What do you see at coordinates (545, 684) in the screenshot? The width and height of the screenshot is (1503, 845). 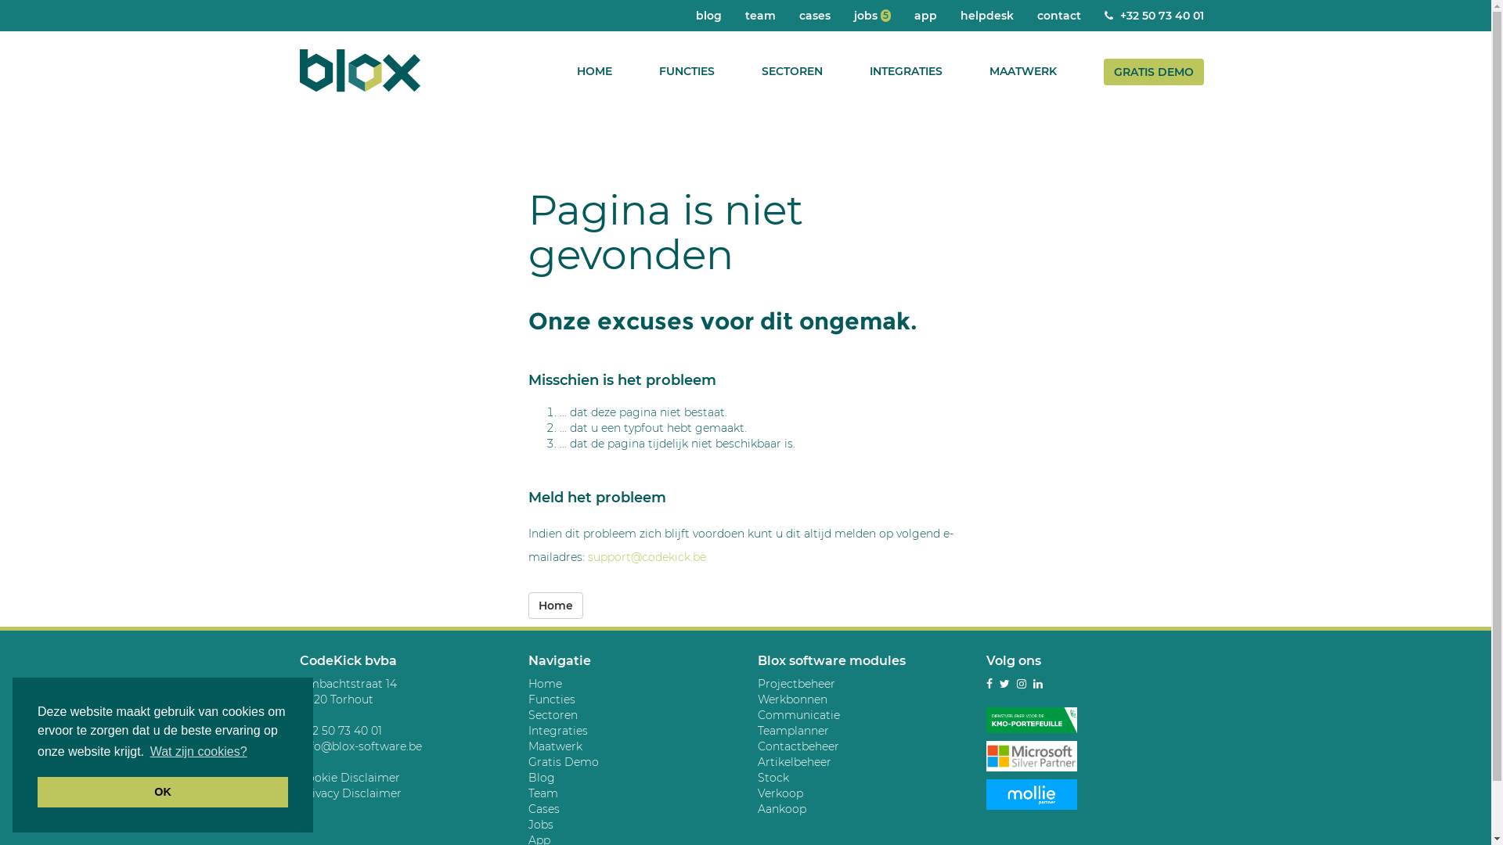 I see `Home` at bounding box center [545, 684].